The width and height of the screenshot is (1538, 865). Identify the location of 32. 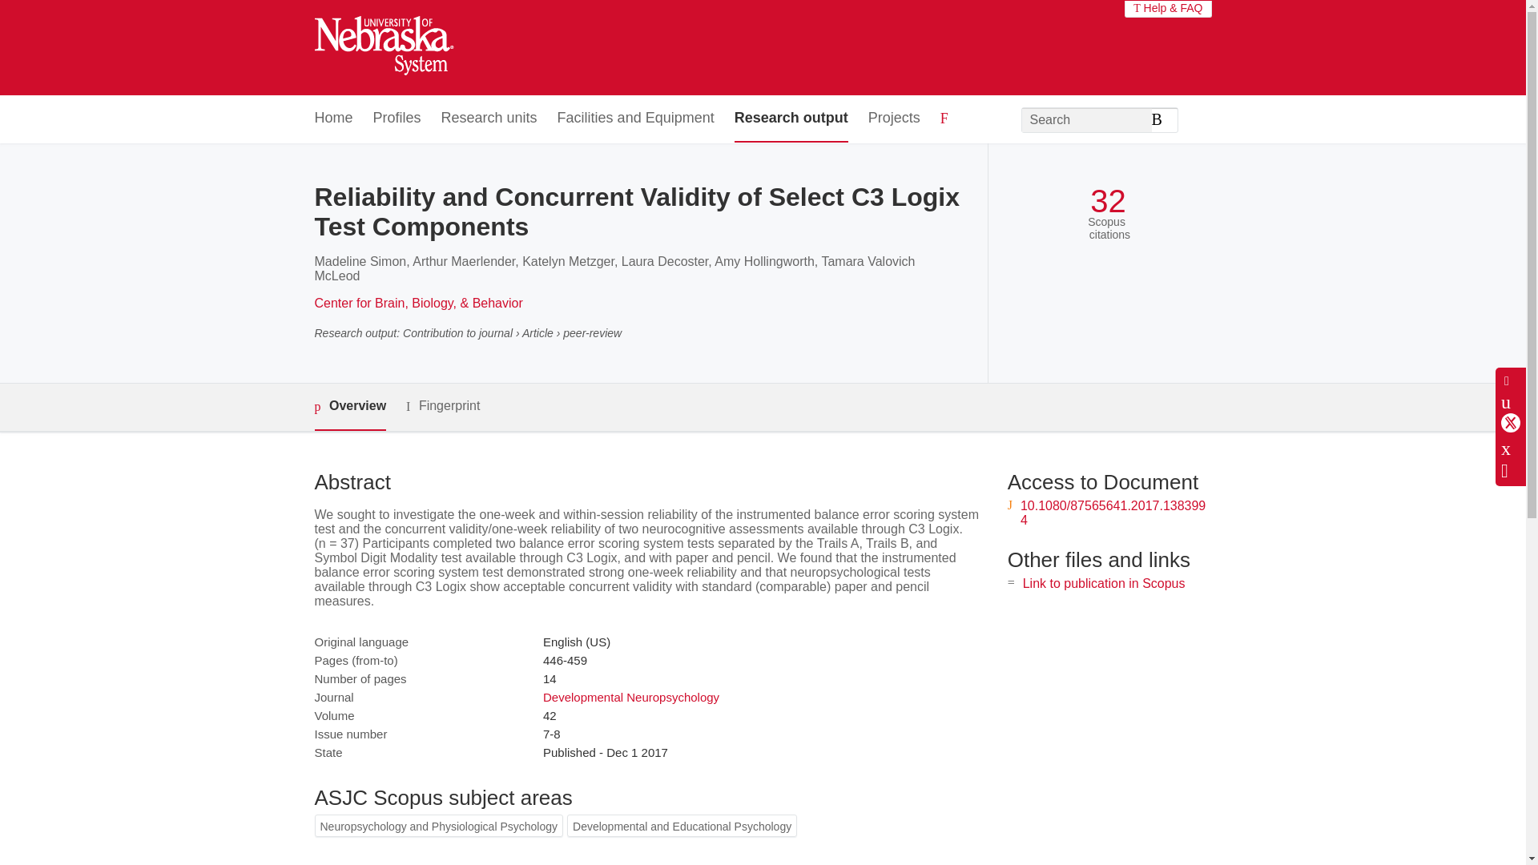
(1108, 201).